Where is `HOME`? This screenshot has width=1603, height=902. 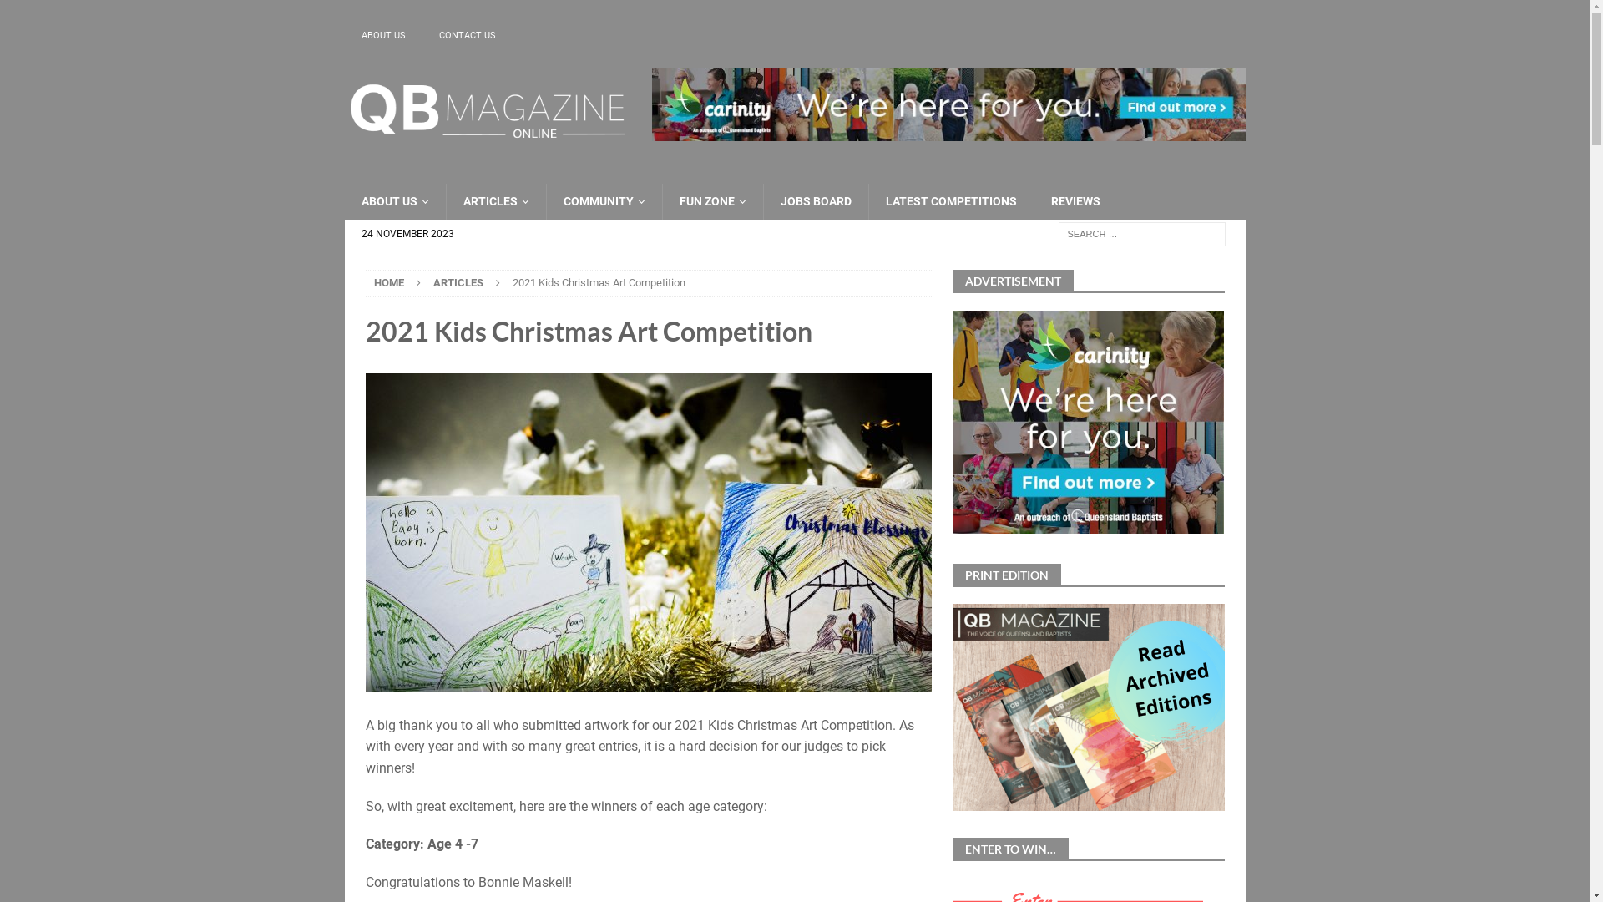 HOME is located at coordinates (389, 282).